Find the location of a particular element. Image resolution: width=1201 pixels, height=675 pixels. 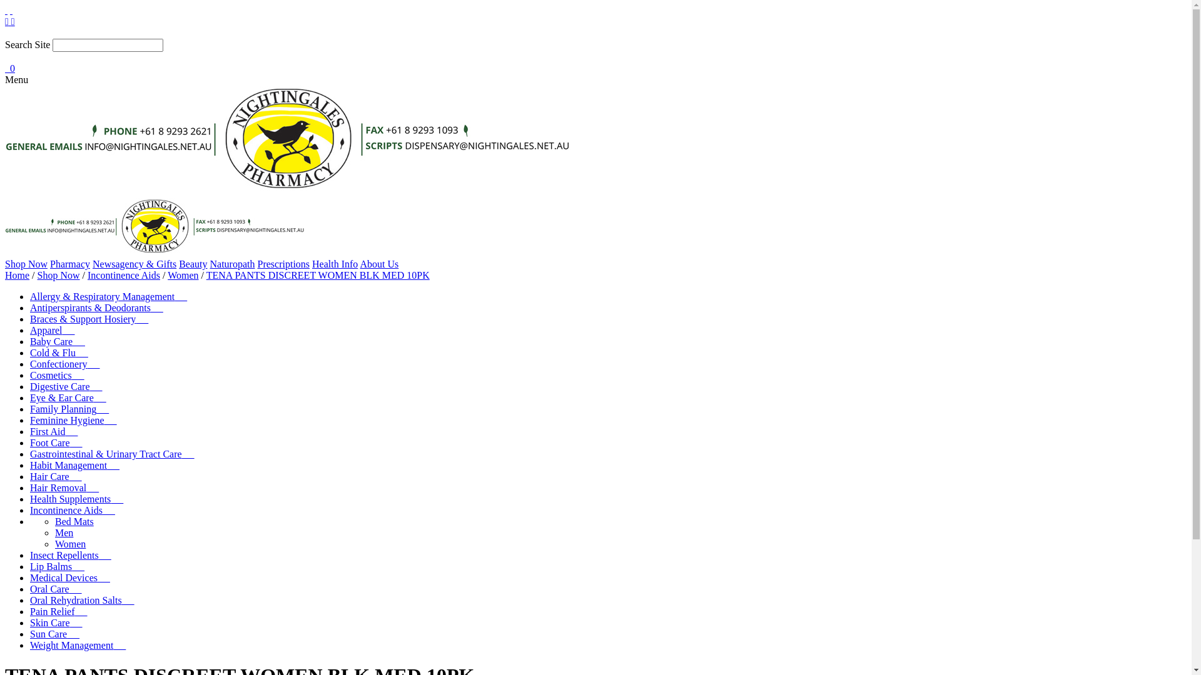

  0 is located at coordinates (10, 69).